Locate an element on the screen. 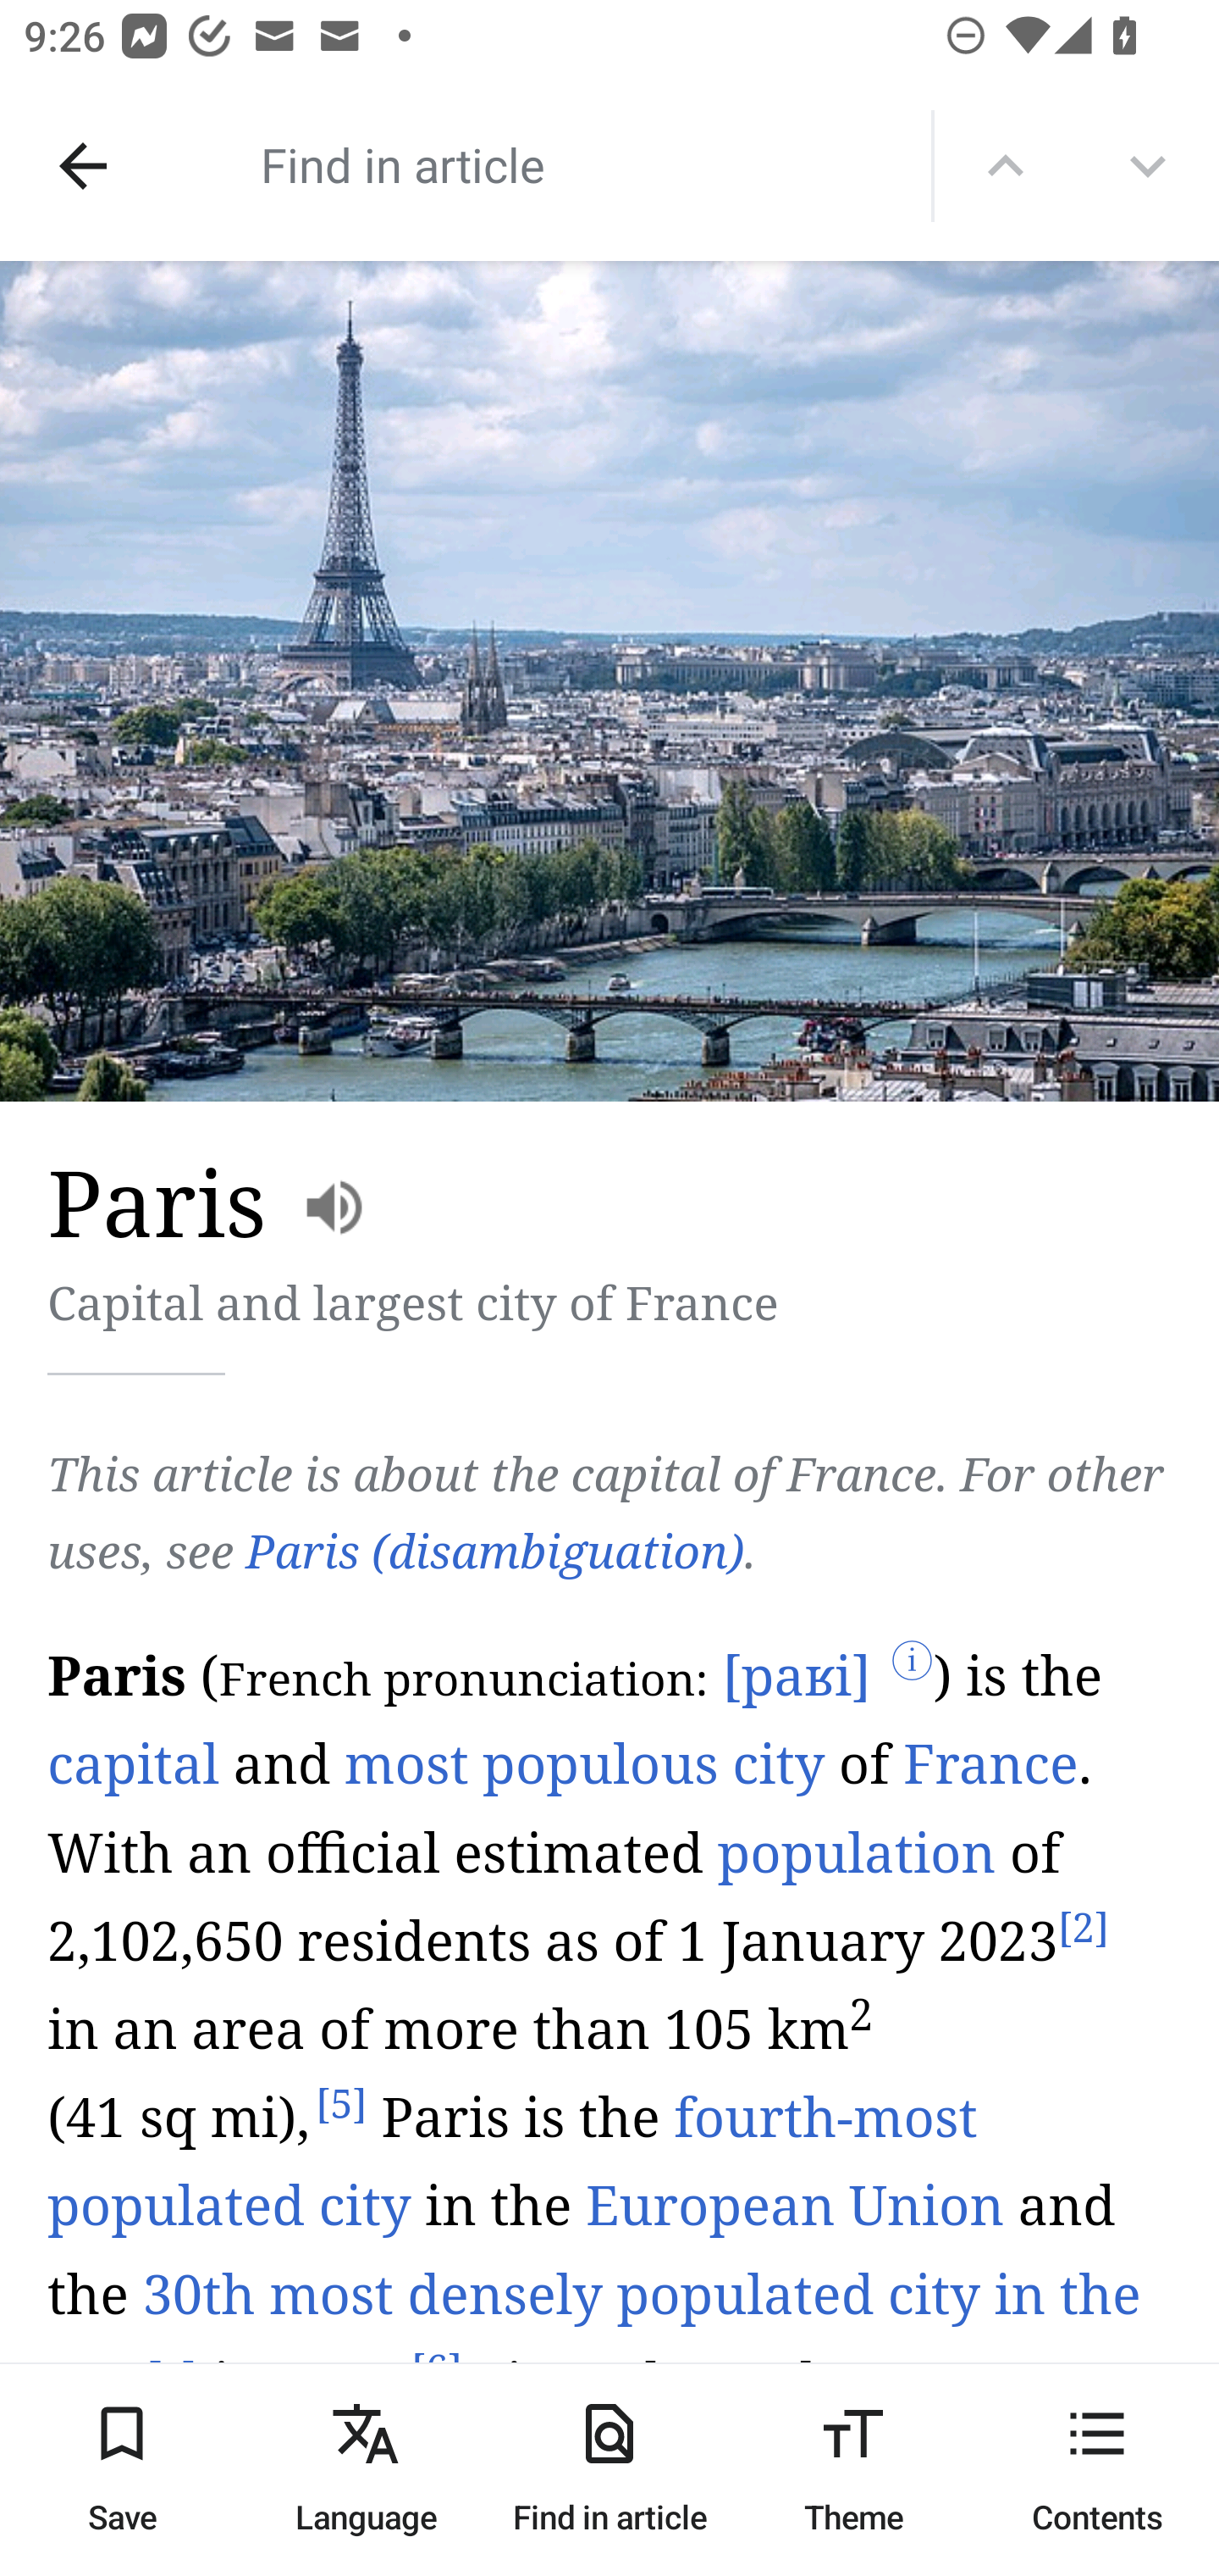 The height and width of the screenshot is (2576, 1219). Play audio is located at coordinates (611, 2103).